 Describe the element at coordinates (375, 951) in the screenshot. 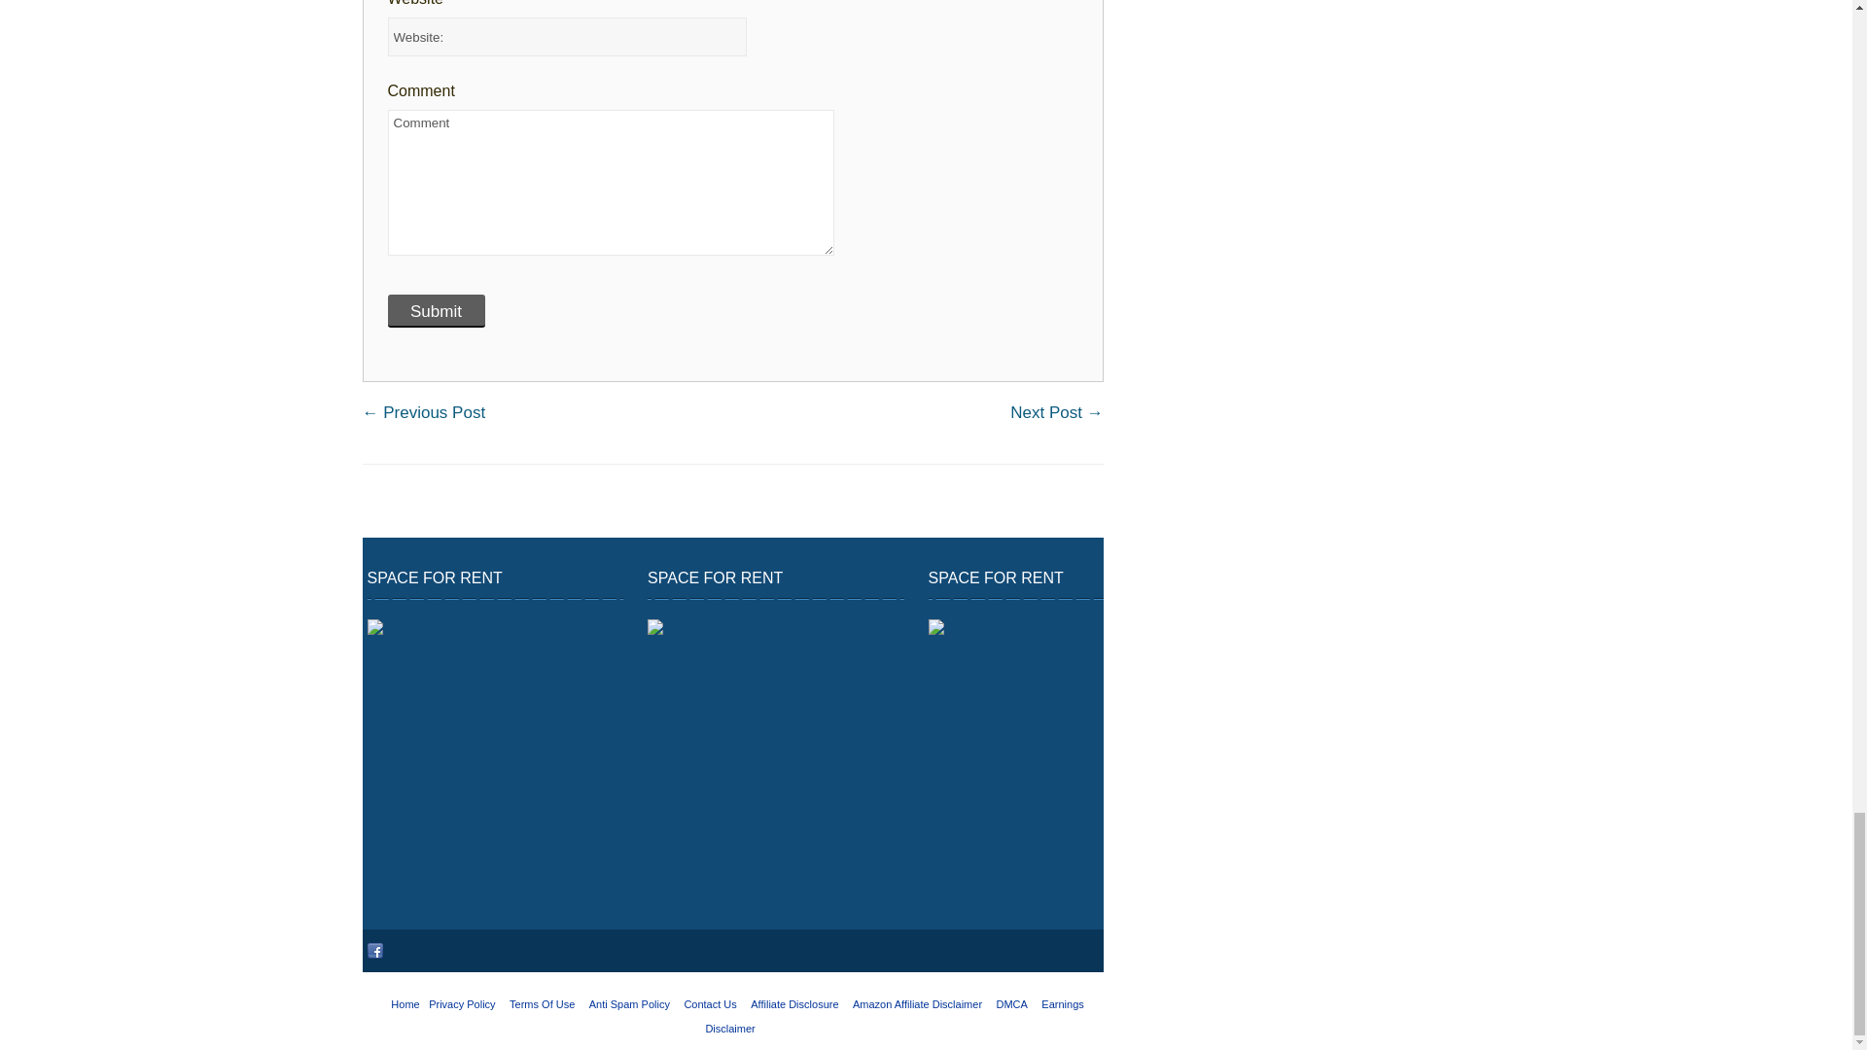

I see `Facebook` at that location.